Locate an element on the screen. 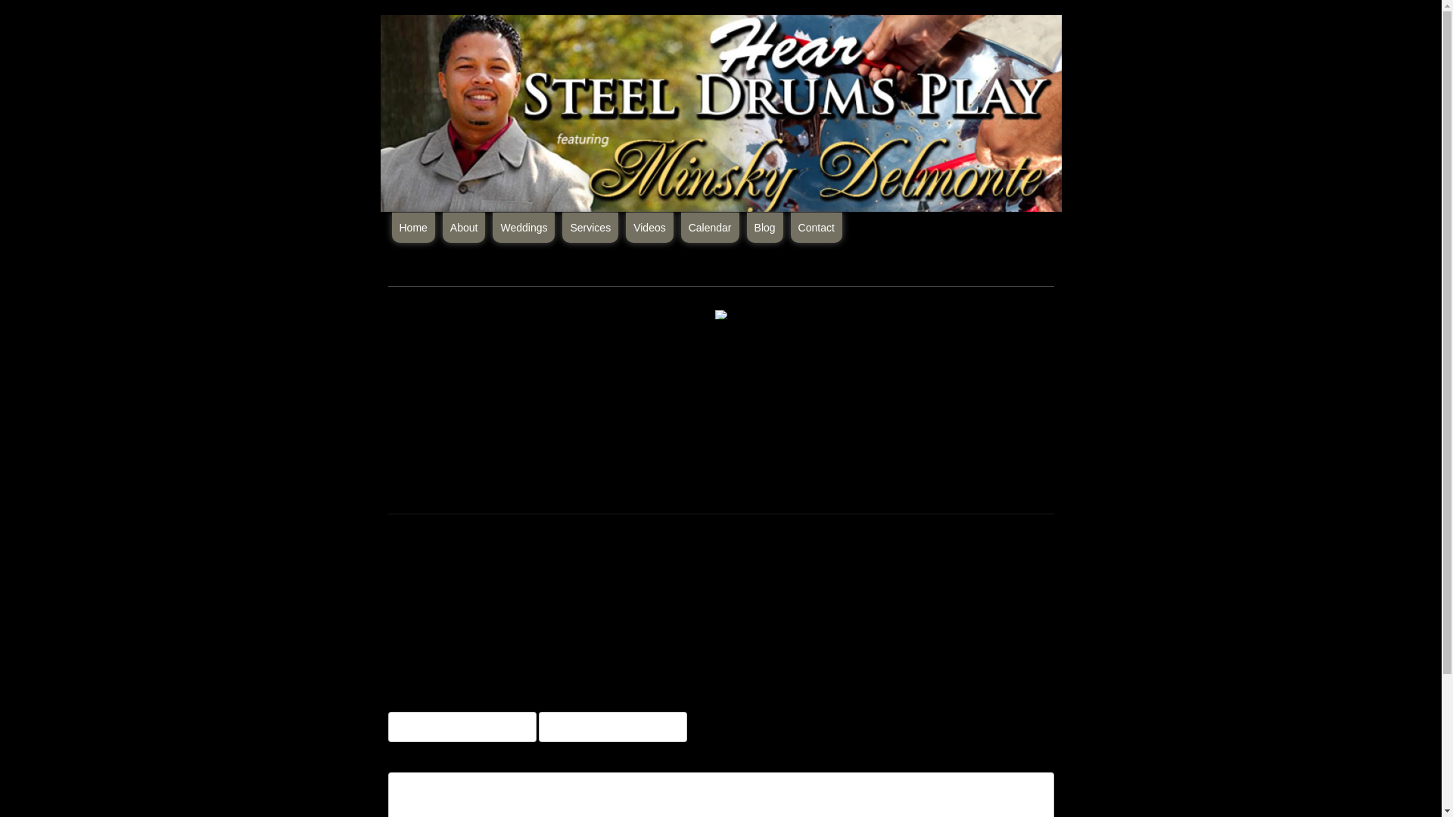 The image size is (1453, 817). Videos is located at coordinates (649, 227).